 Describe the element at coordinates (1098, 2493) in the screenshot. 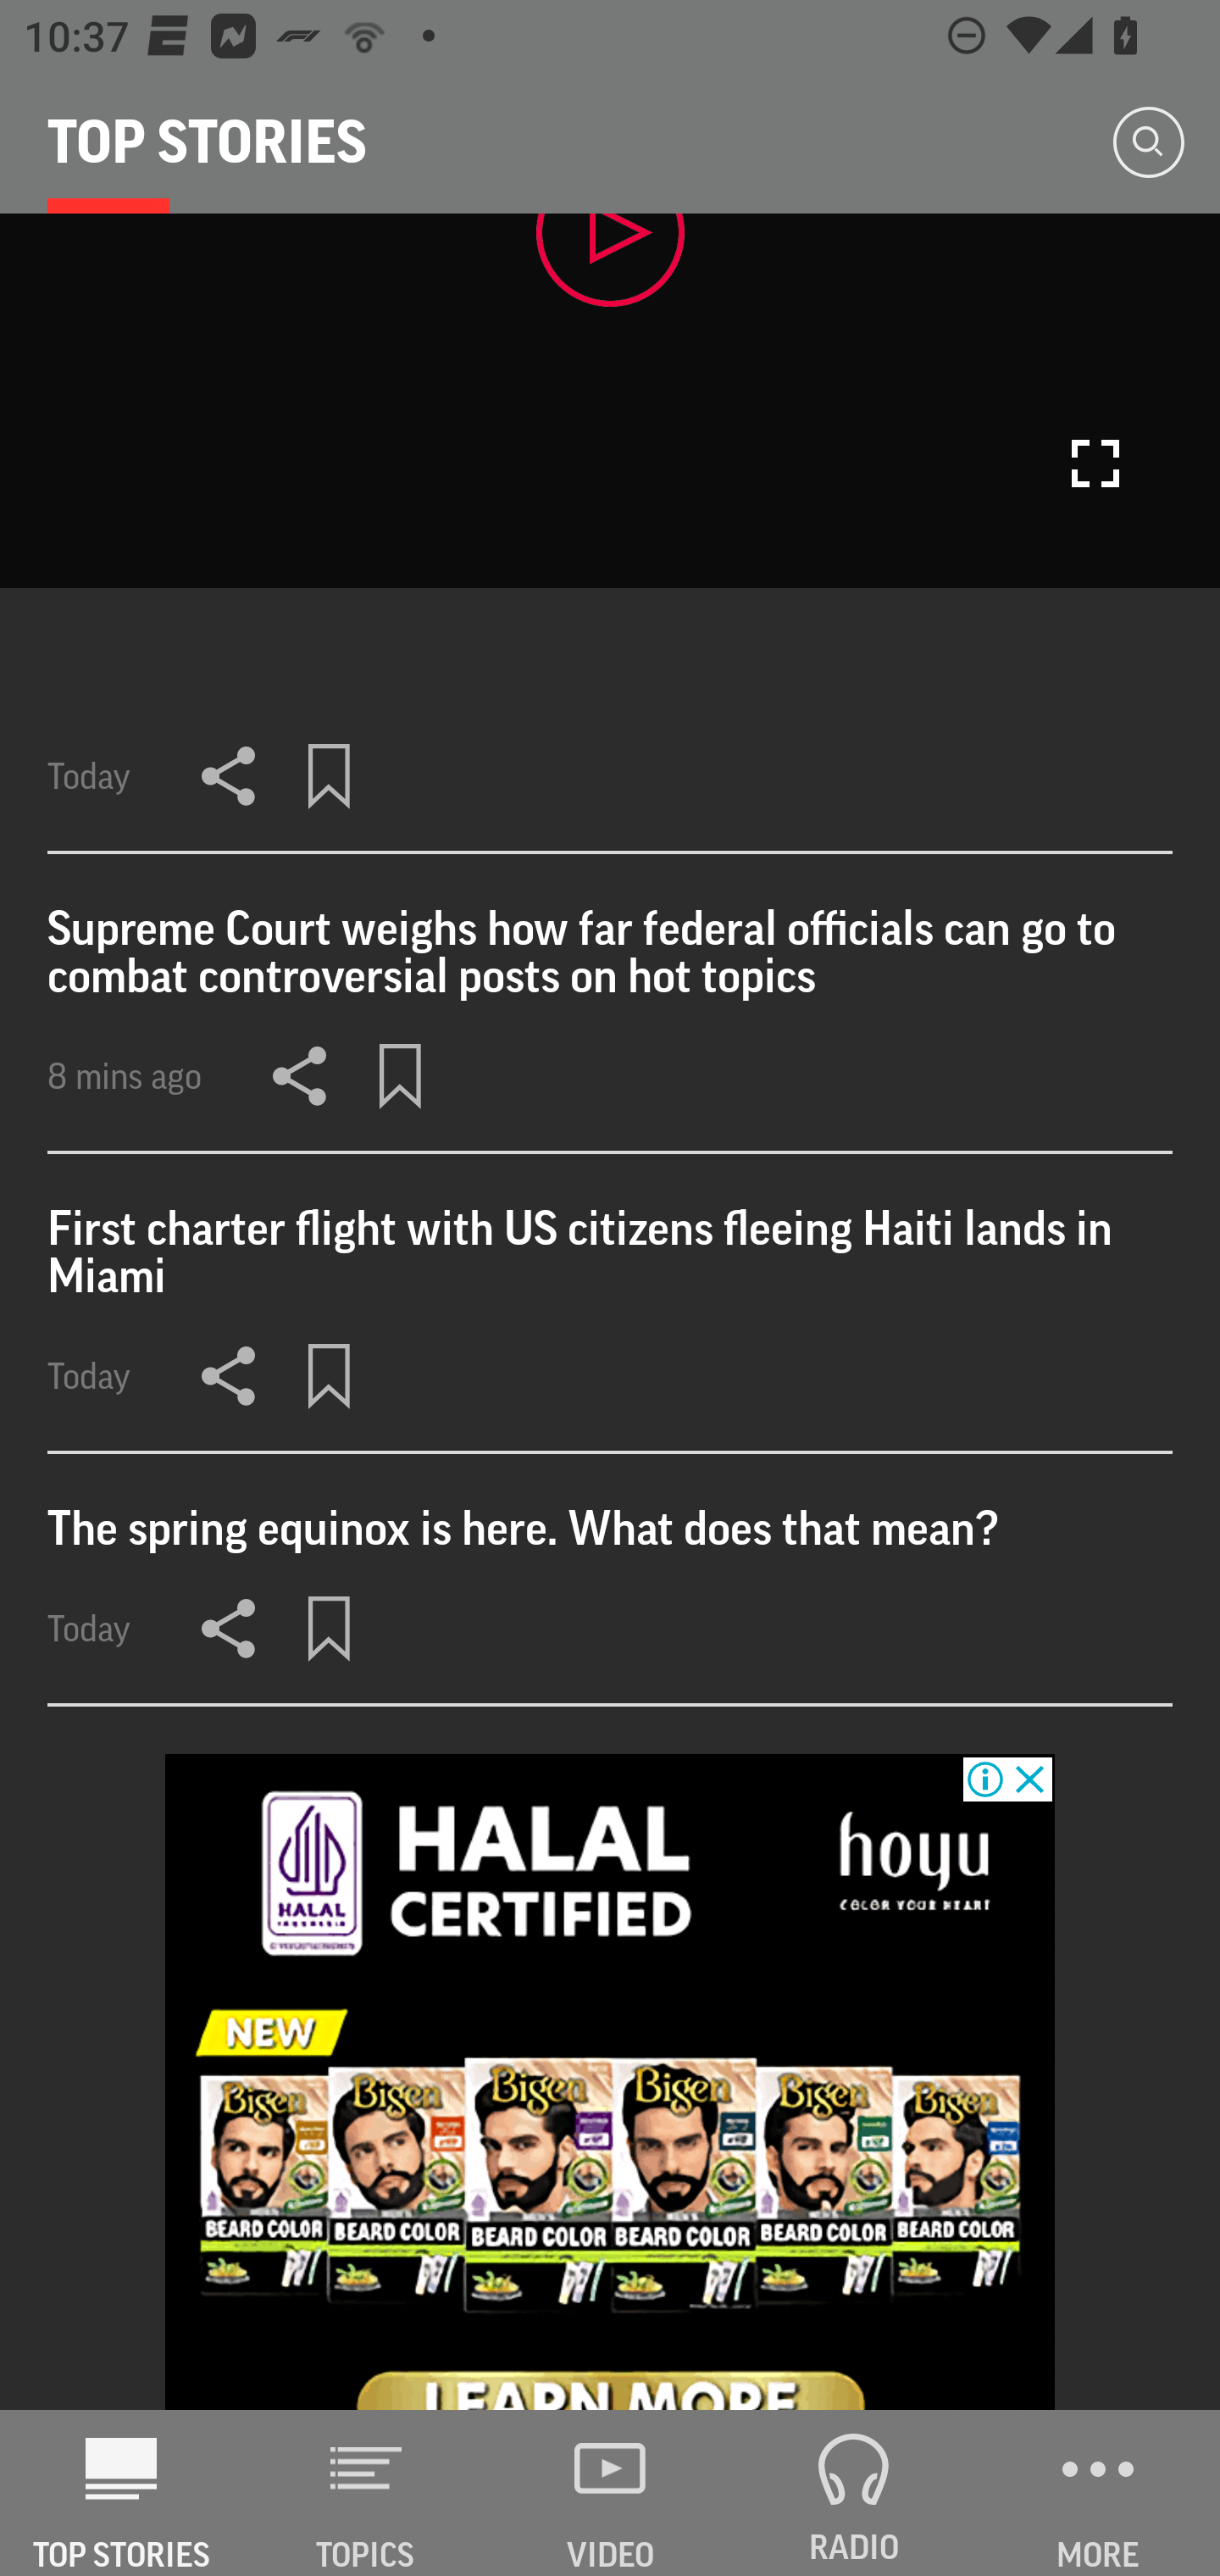

I see `MORE` at that location.